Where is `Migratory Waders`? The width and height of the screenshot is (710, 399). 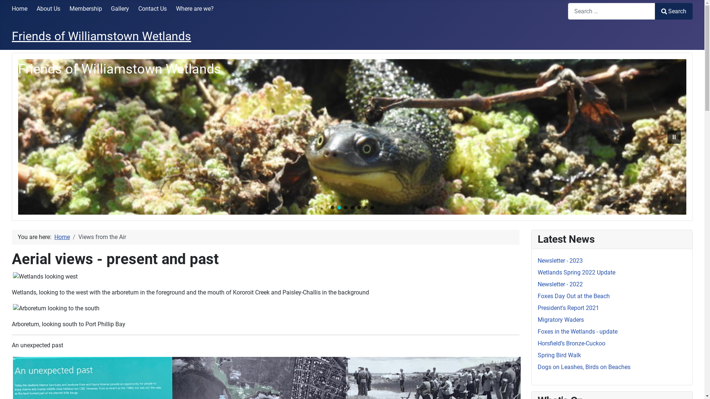 Migratory Waders is located at coordinates (561, 320).